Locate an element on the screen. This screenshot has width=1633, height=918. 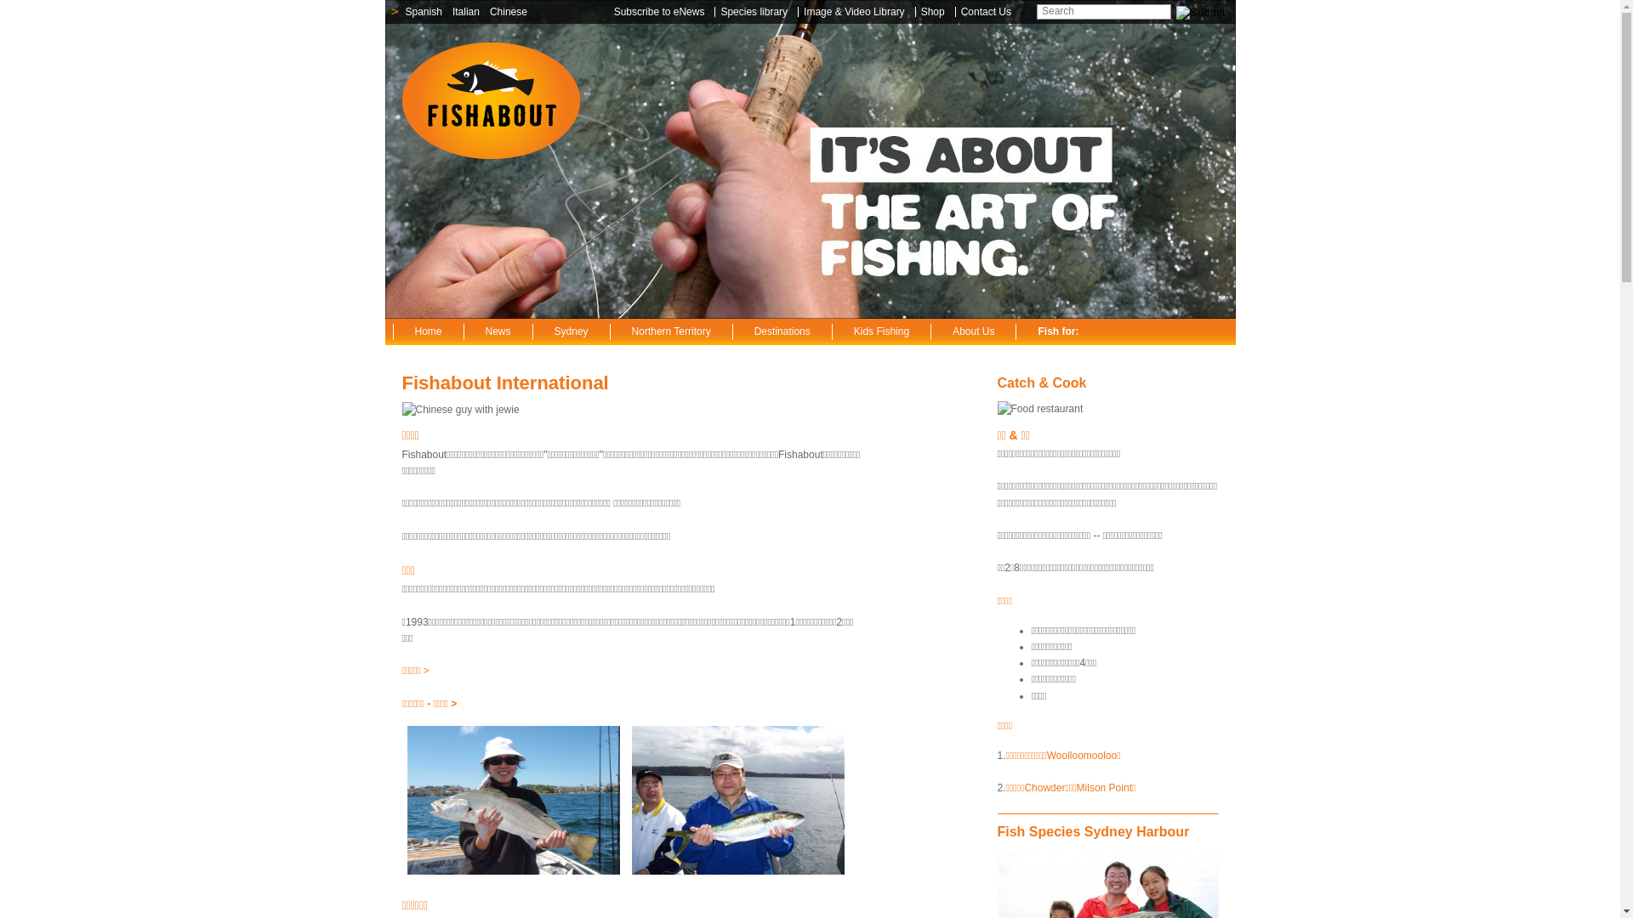
Destinations is located at coordinates (782, 331).